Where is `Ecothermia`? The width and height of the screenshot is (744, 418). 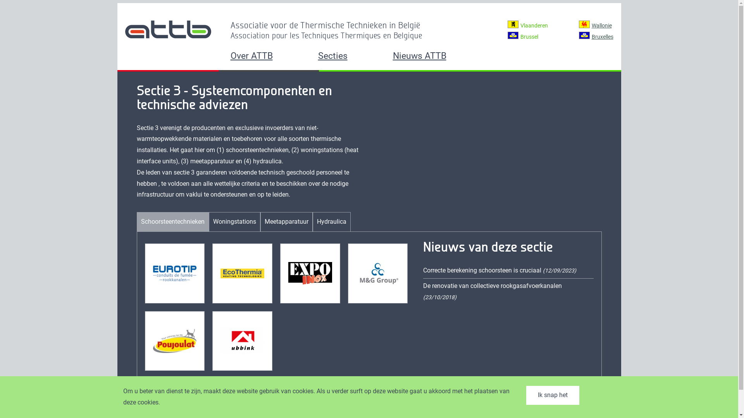
Ecothermia is located at coordinates (243, 274).